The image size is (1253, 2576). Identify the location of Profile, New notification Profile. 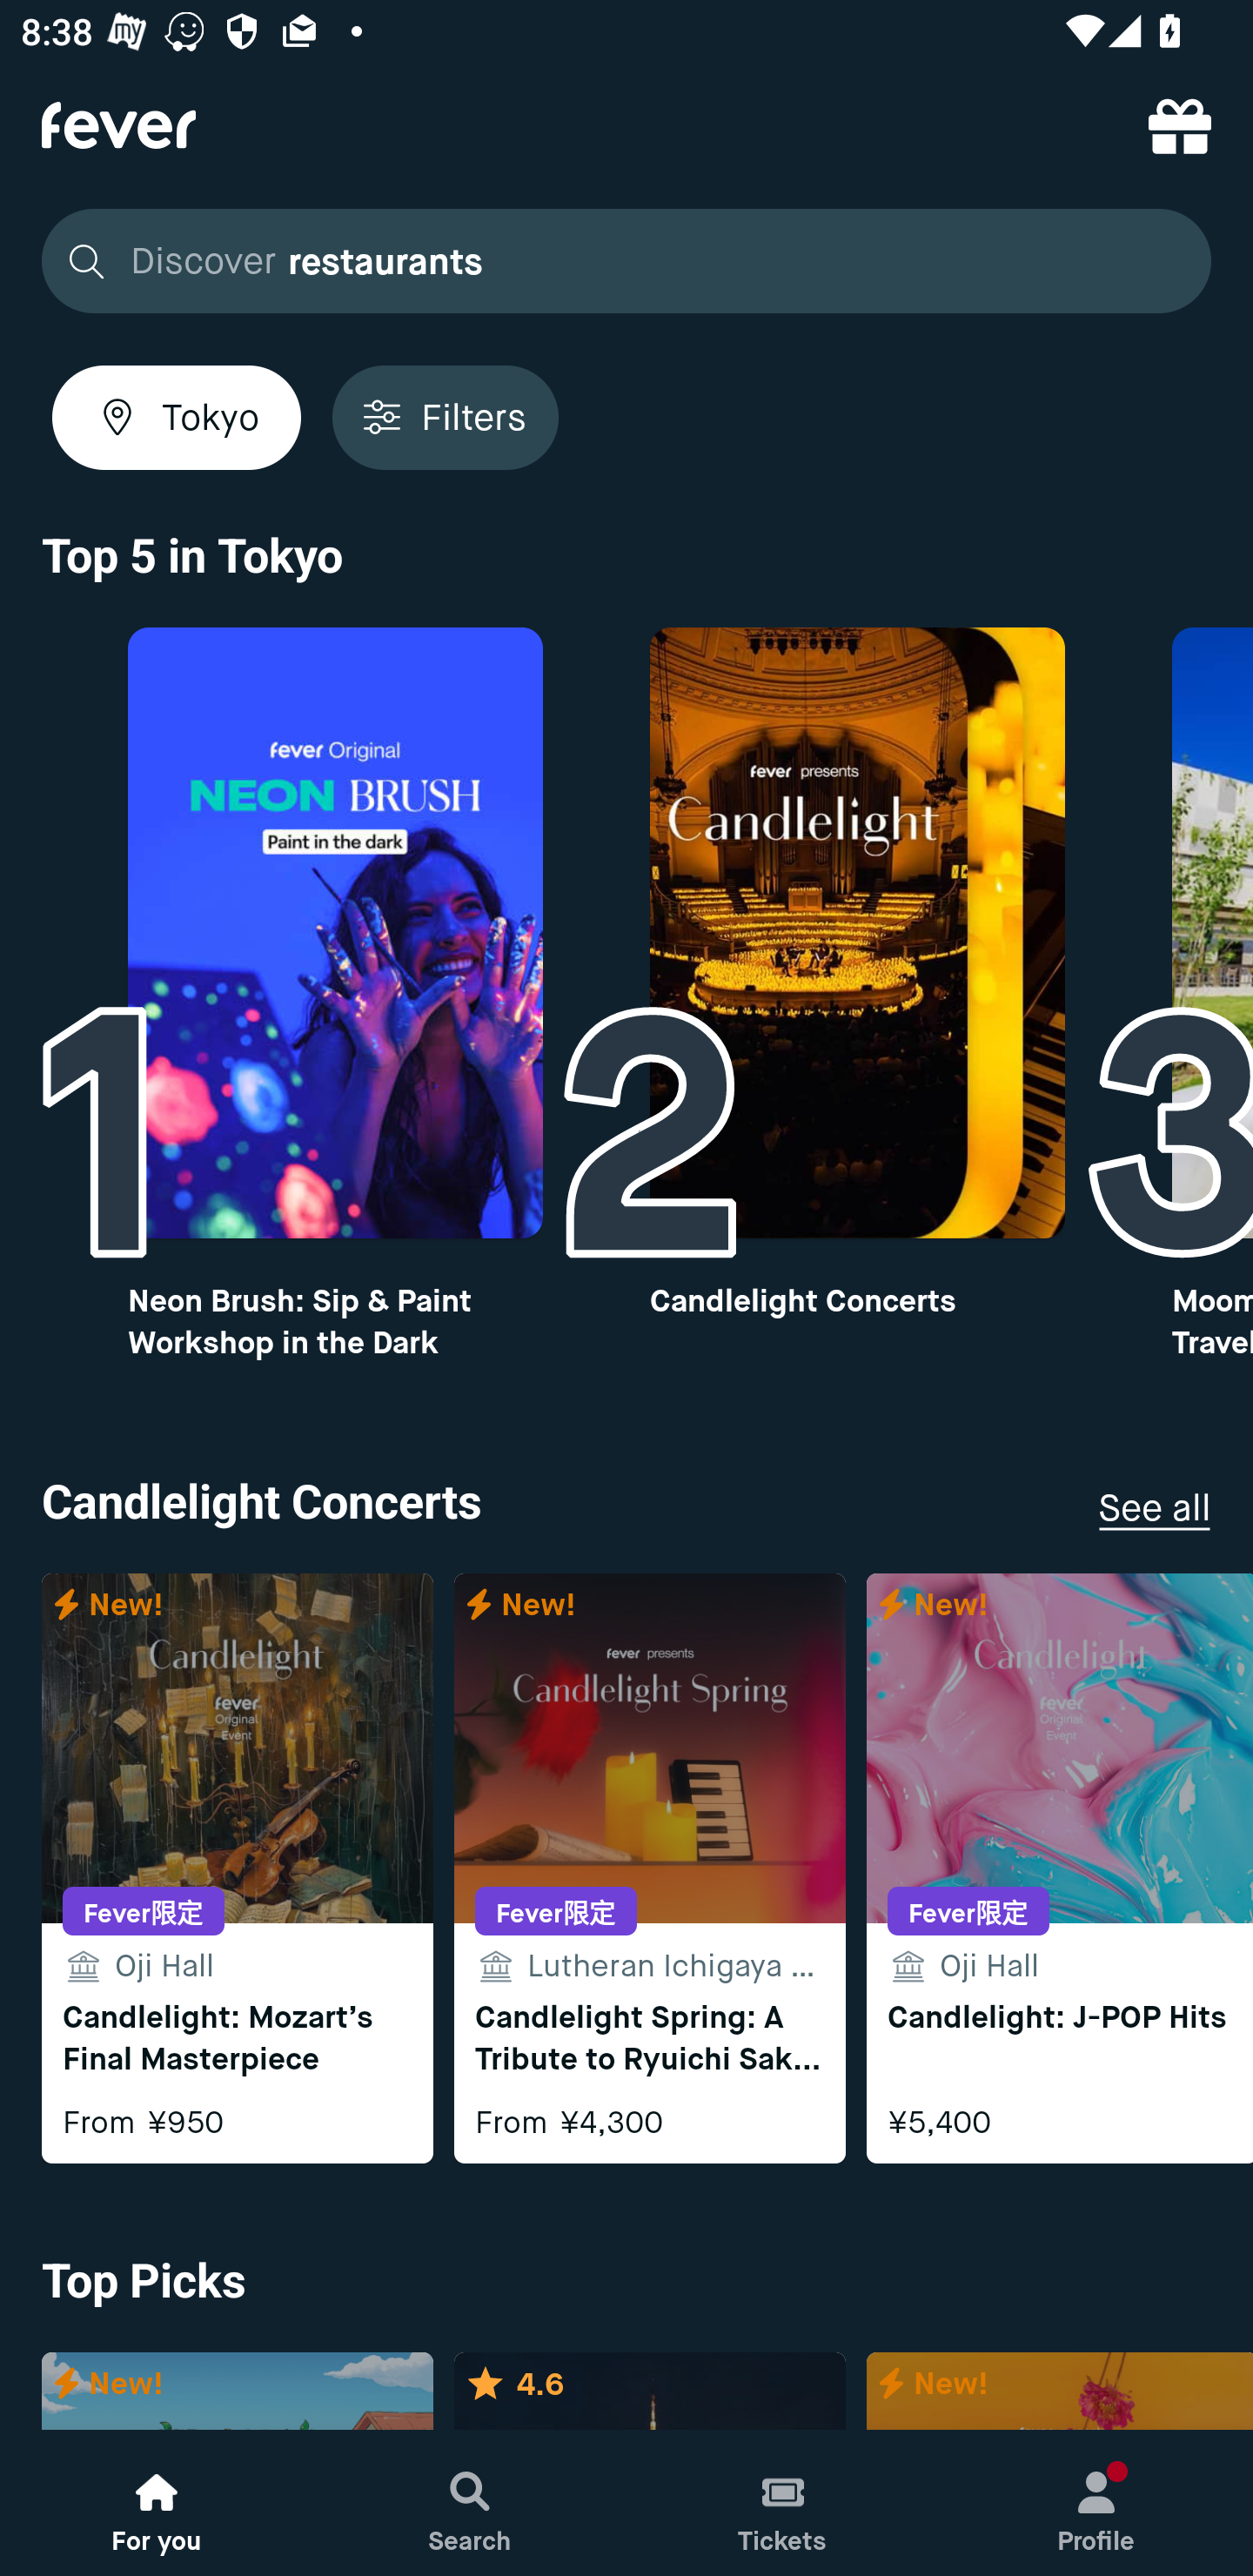
(1096, 2503).